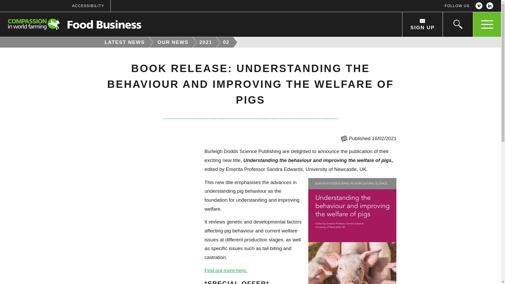 The width and height of the screenshot is (505, 284). Describe the element at coordinates (422, 24) in the screenshot. I see `SIGN UP` at that location.